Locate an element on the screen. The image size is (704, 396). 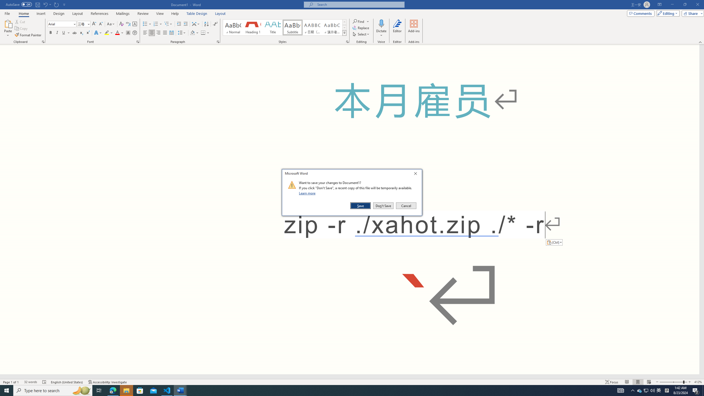
Bold is located at coordinates (51, 33).